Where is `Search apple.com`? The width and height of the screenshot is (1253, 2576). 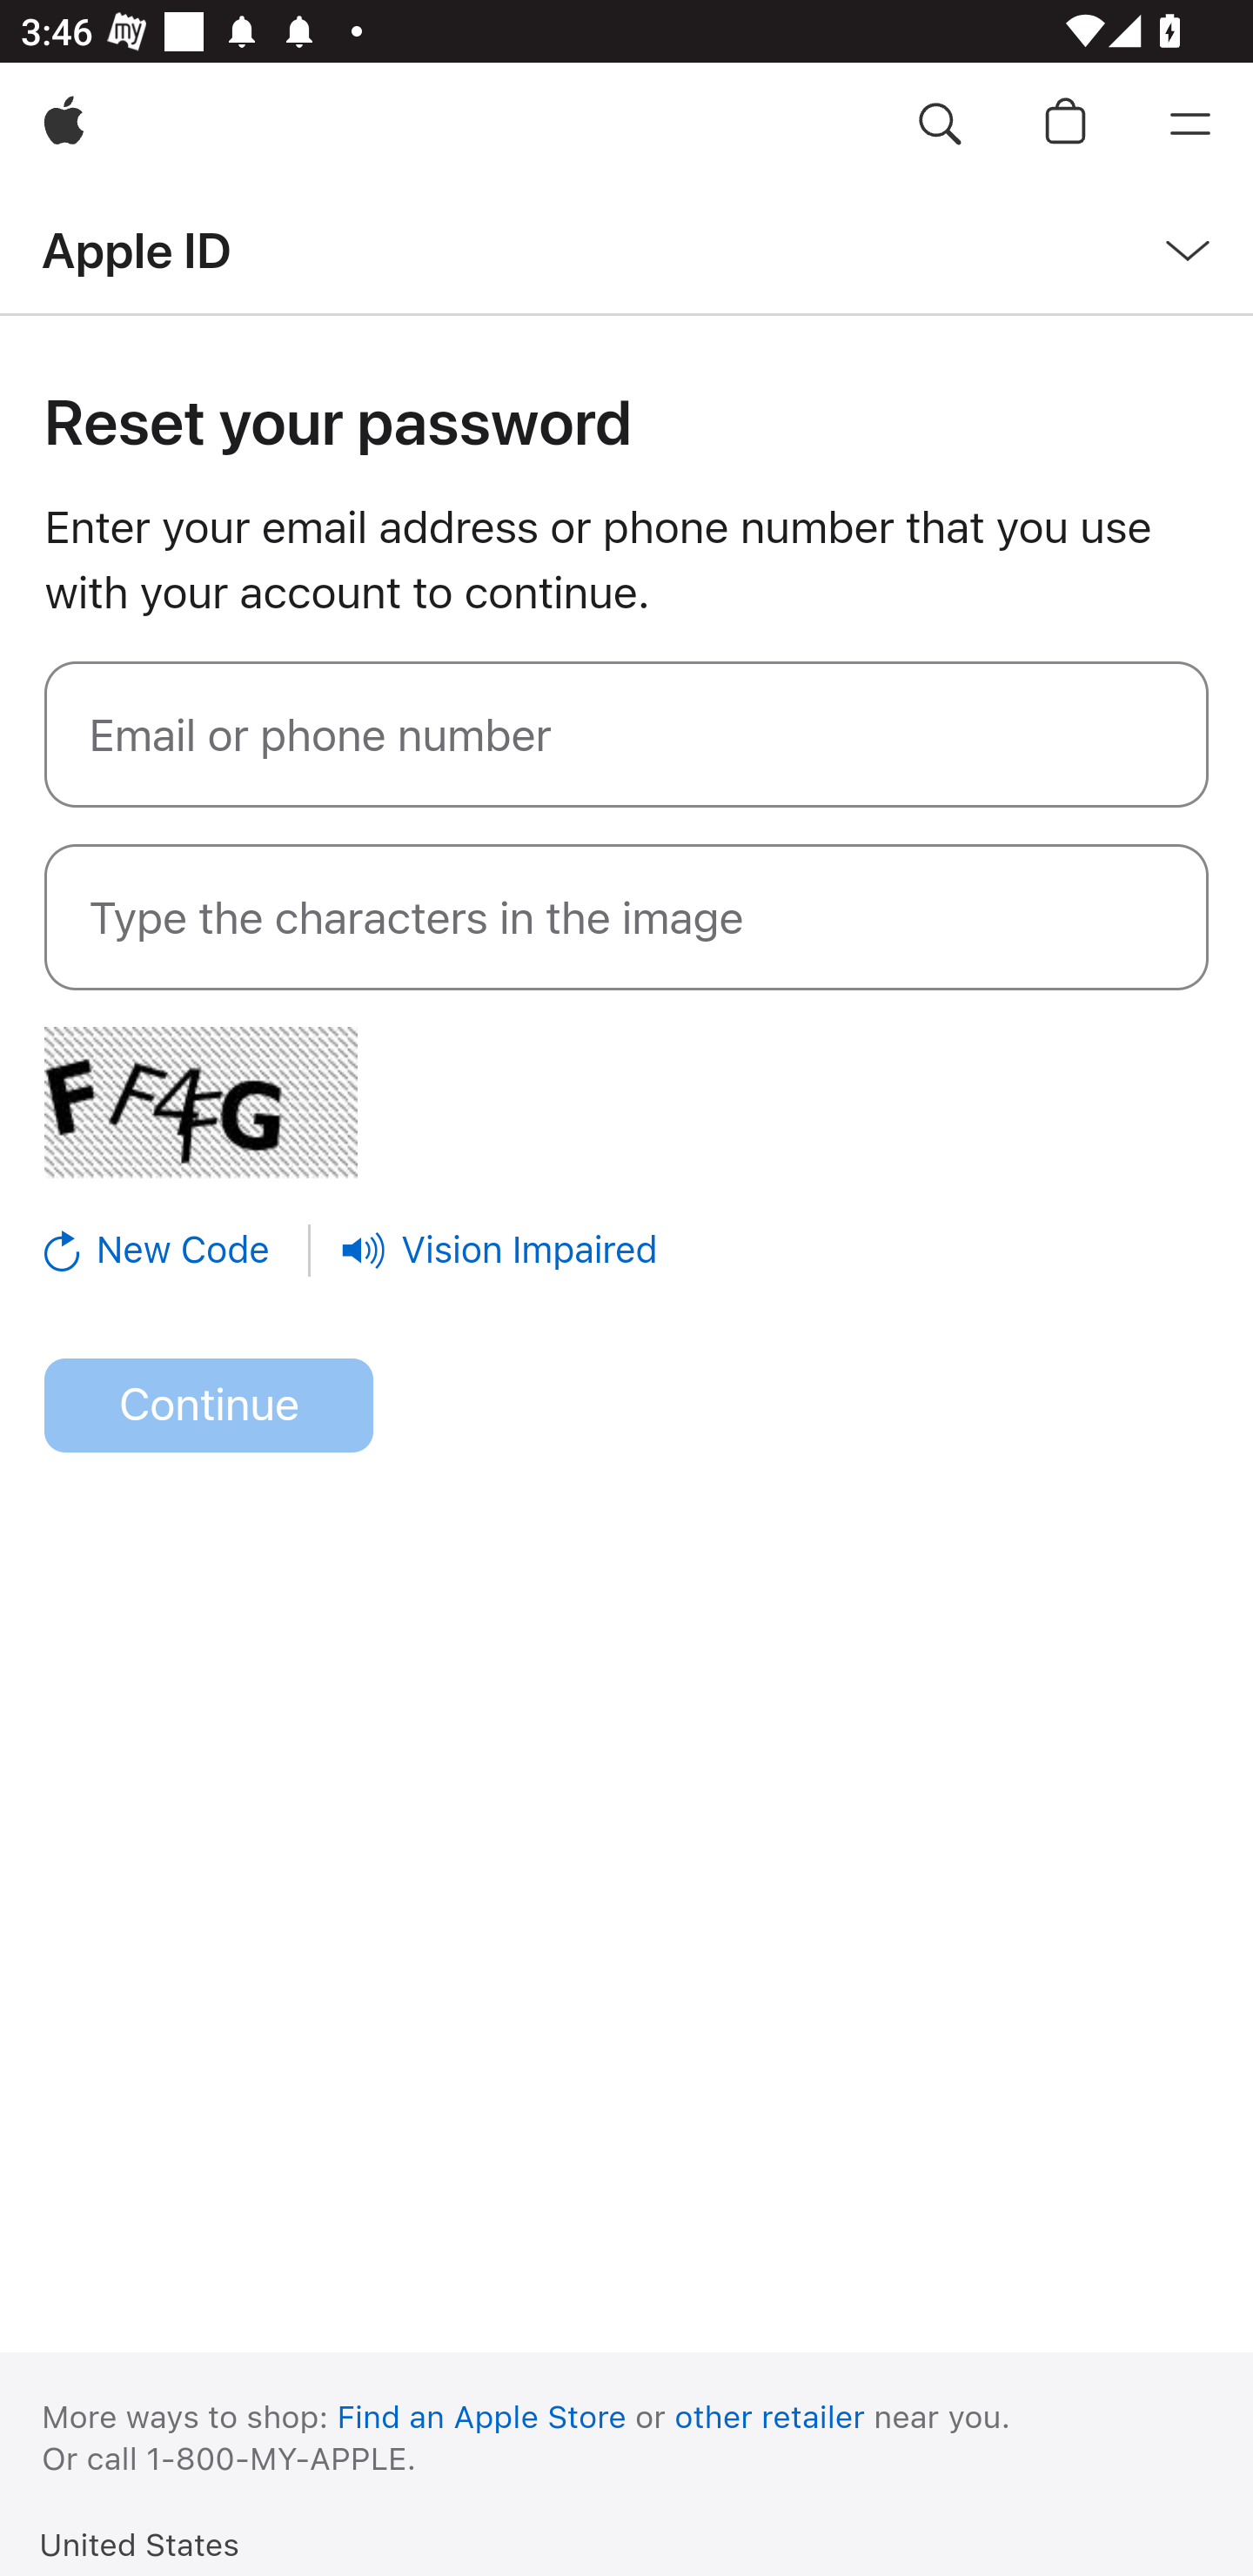
Search apple.com is located at coordinates (940, 125).